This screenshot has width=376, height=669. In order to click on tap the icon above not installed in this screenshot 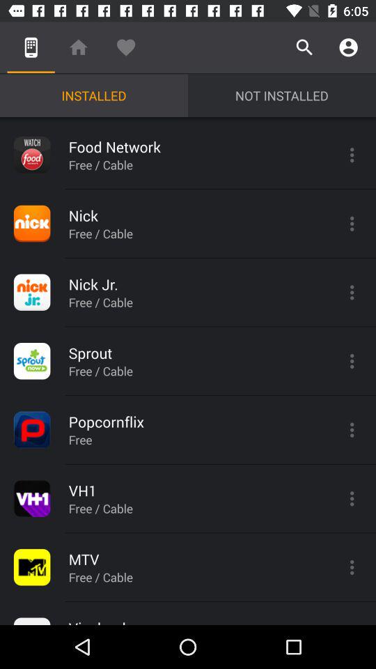, I will do `click(348, 47)`.